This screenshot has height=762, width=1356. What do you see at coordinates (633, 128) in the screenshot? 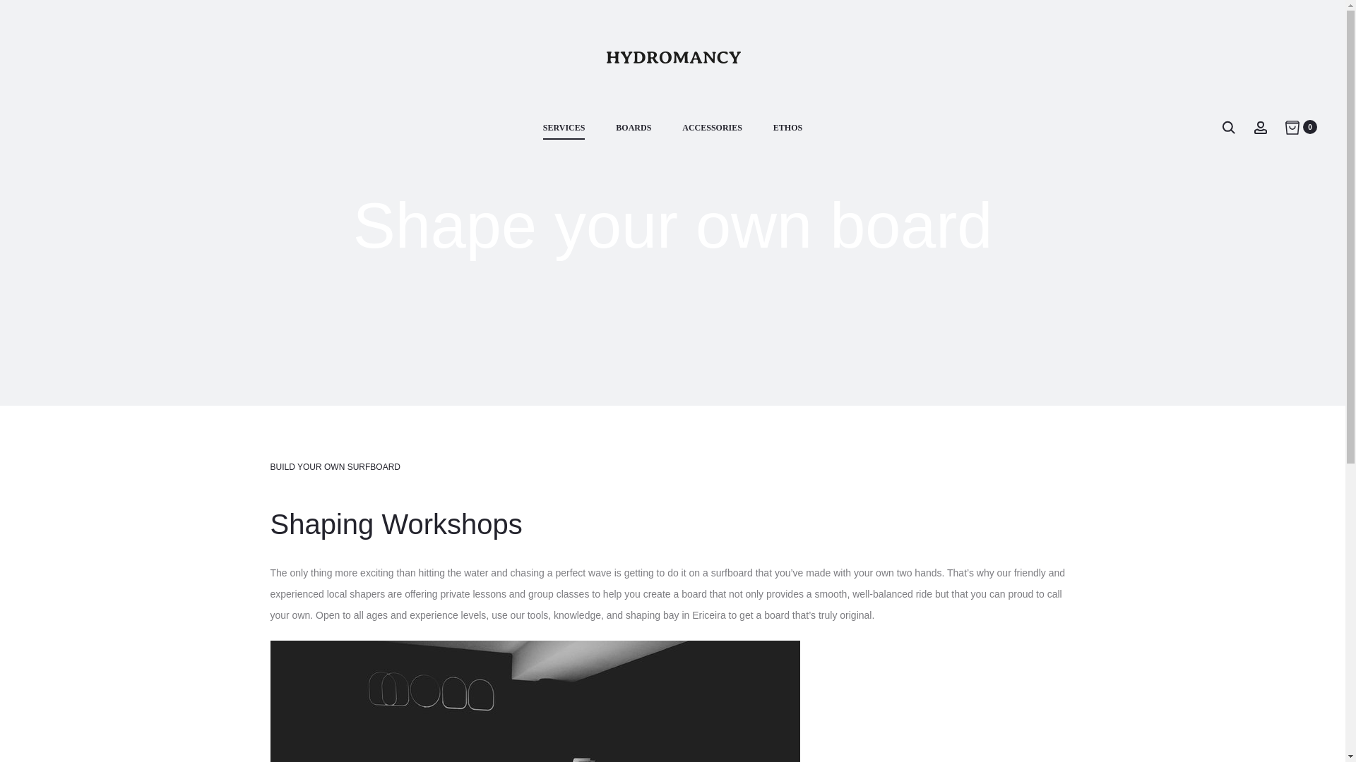
I see `BOARDS` at bounding box center [633, 128].